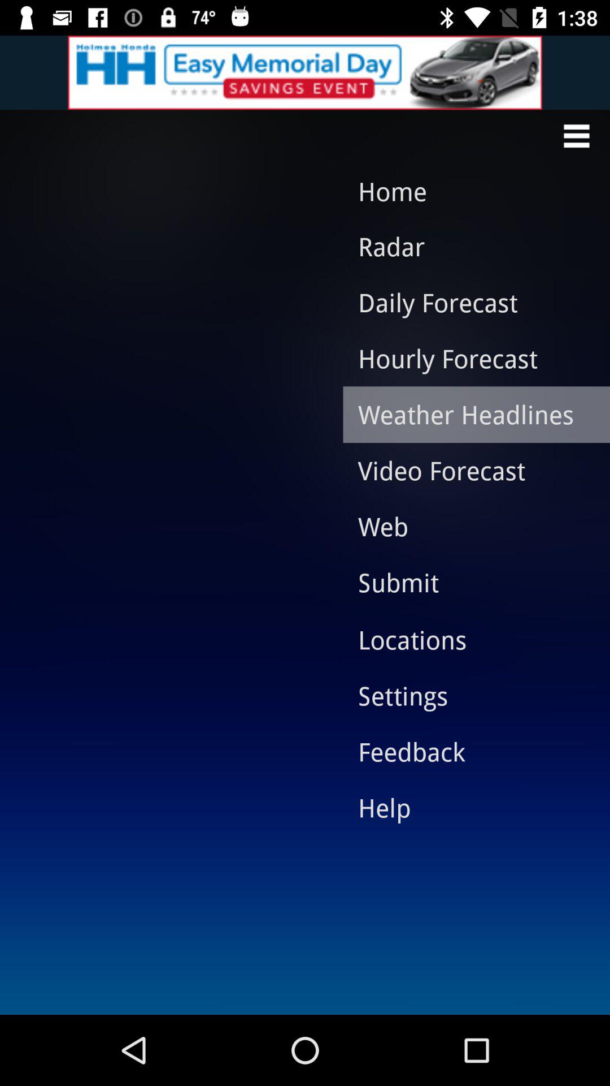 The width and height of the screenshot is (610, 1086). What do you see at coordinates (468, 526) in the screenshot?
I see `click the item above submit` at bounding box center [468, 526].